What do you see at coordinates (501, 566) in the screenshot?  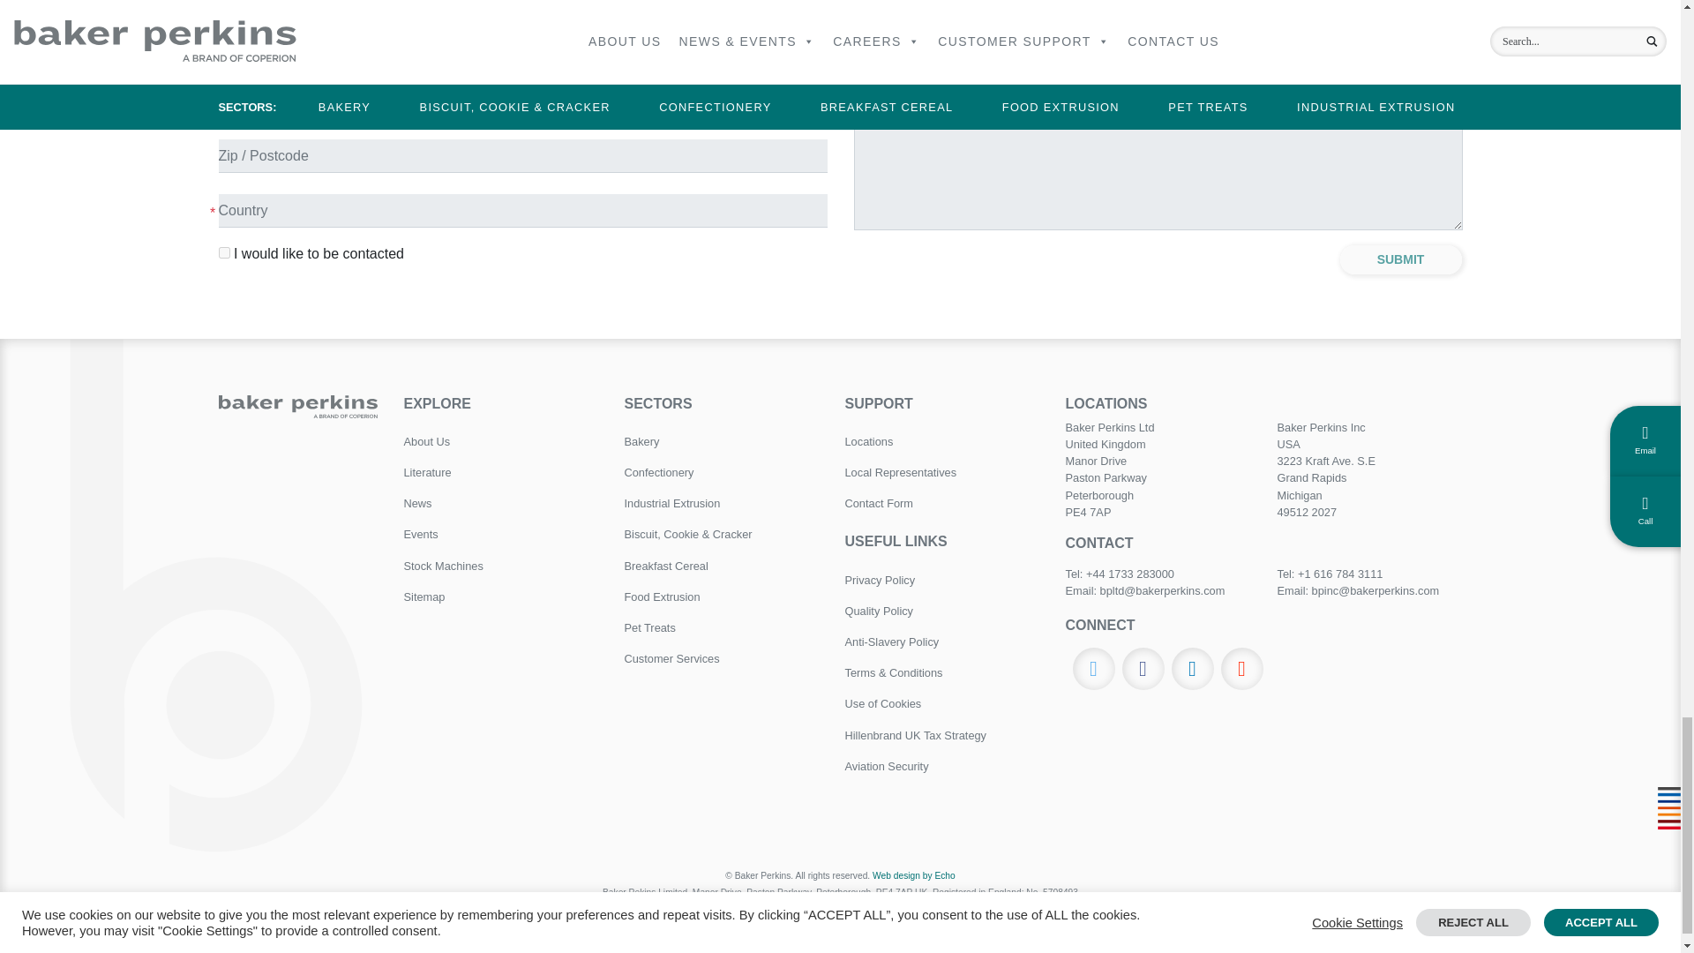 I see `Stock Machines` at bounding box center [501, 566].